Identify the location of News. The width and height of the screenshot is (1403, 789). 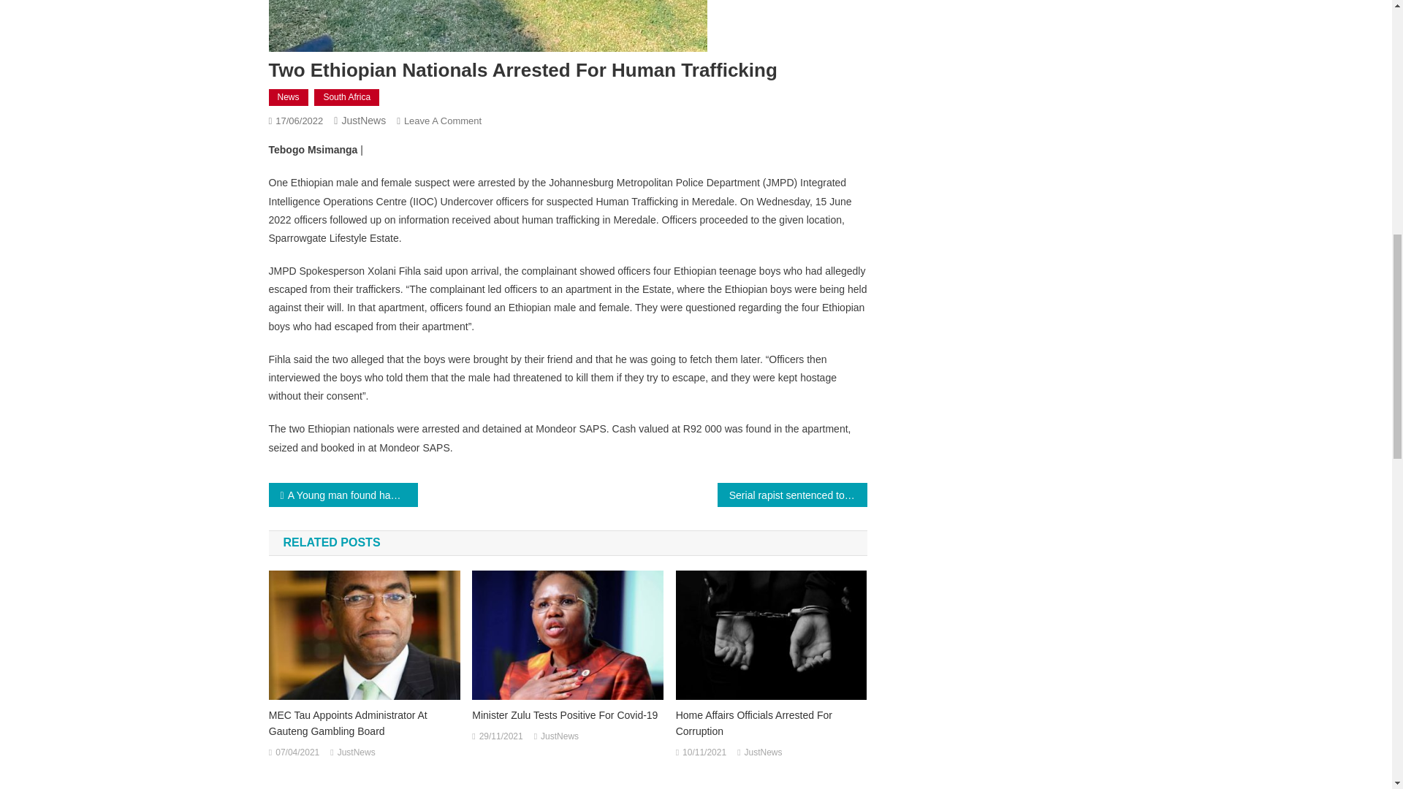
(289, 98).